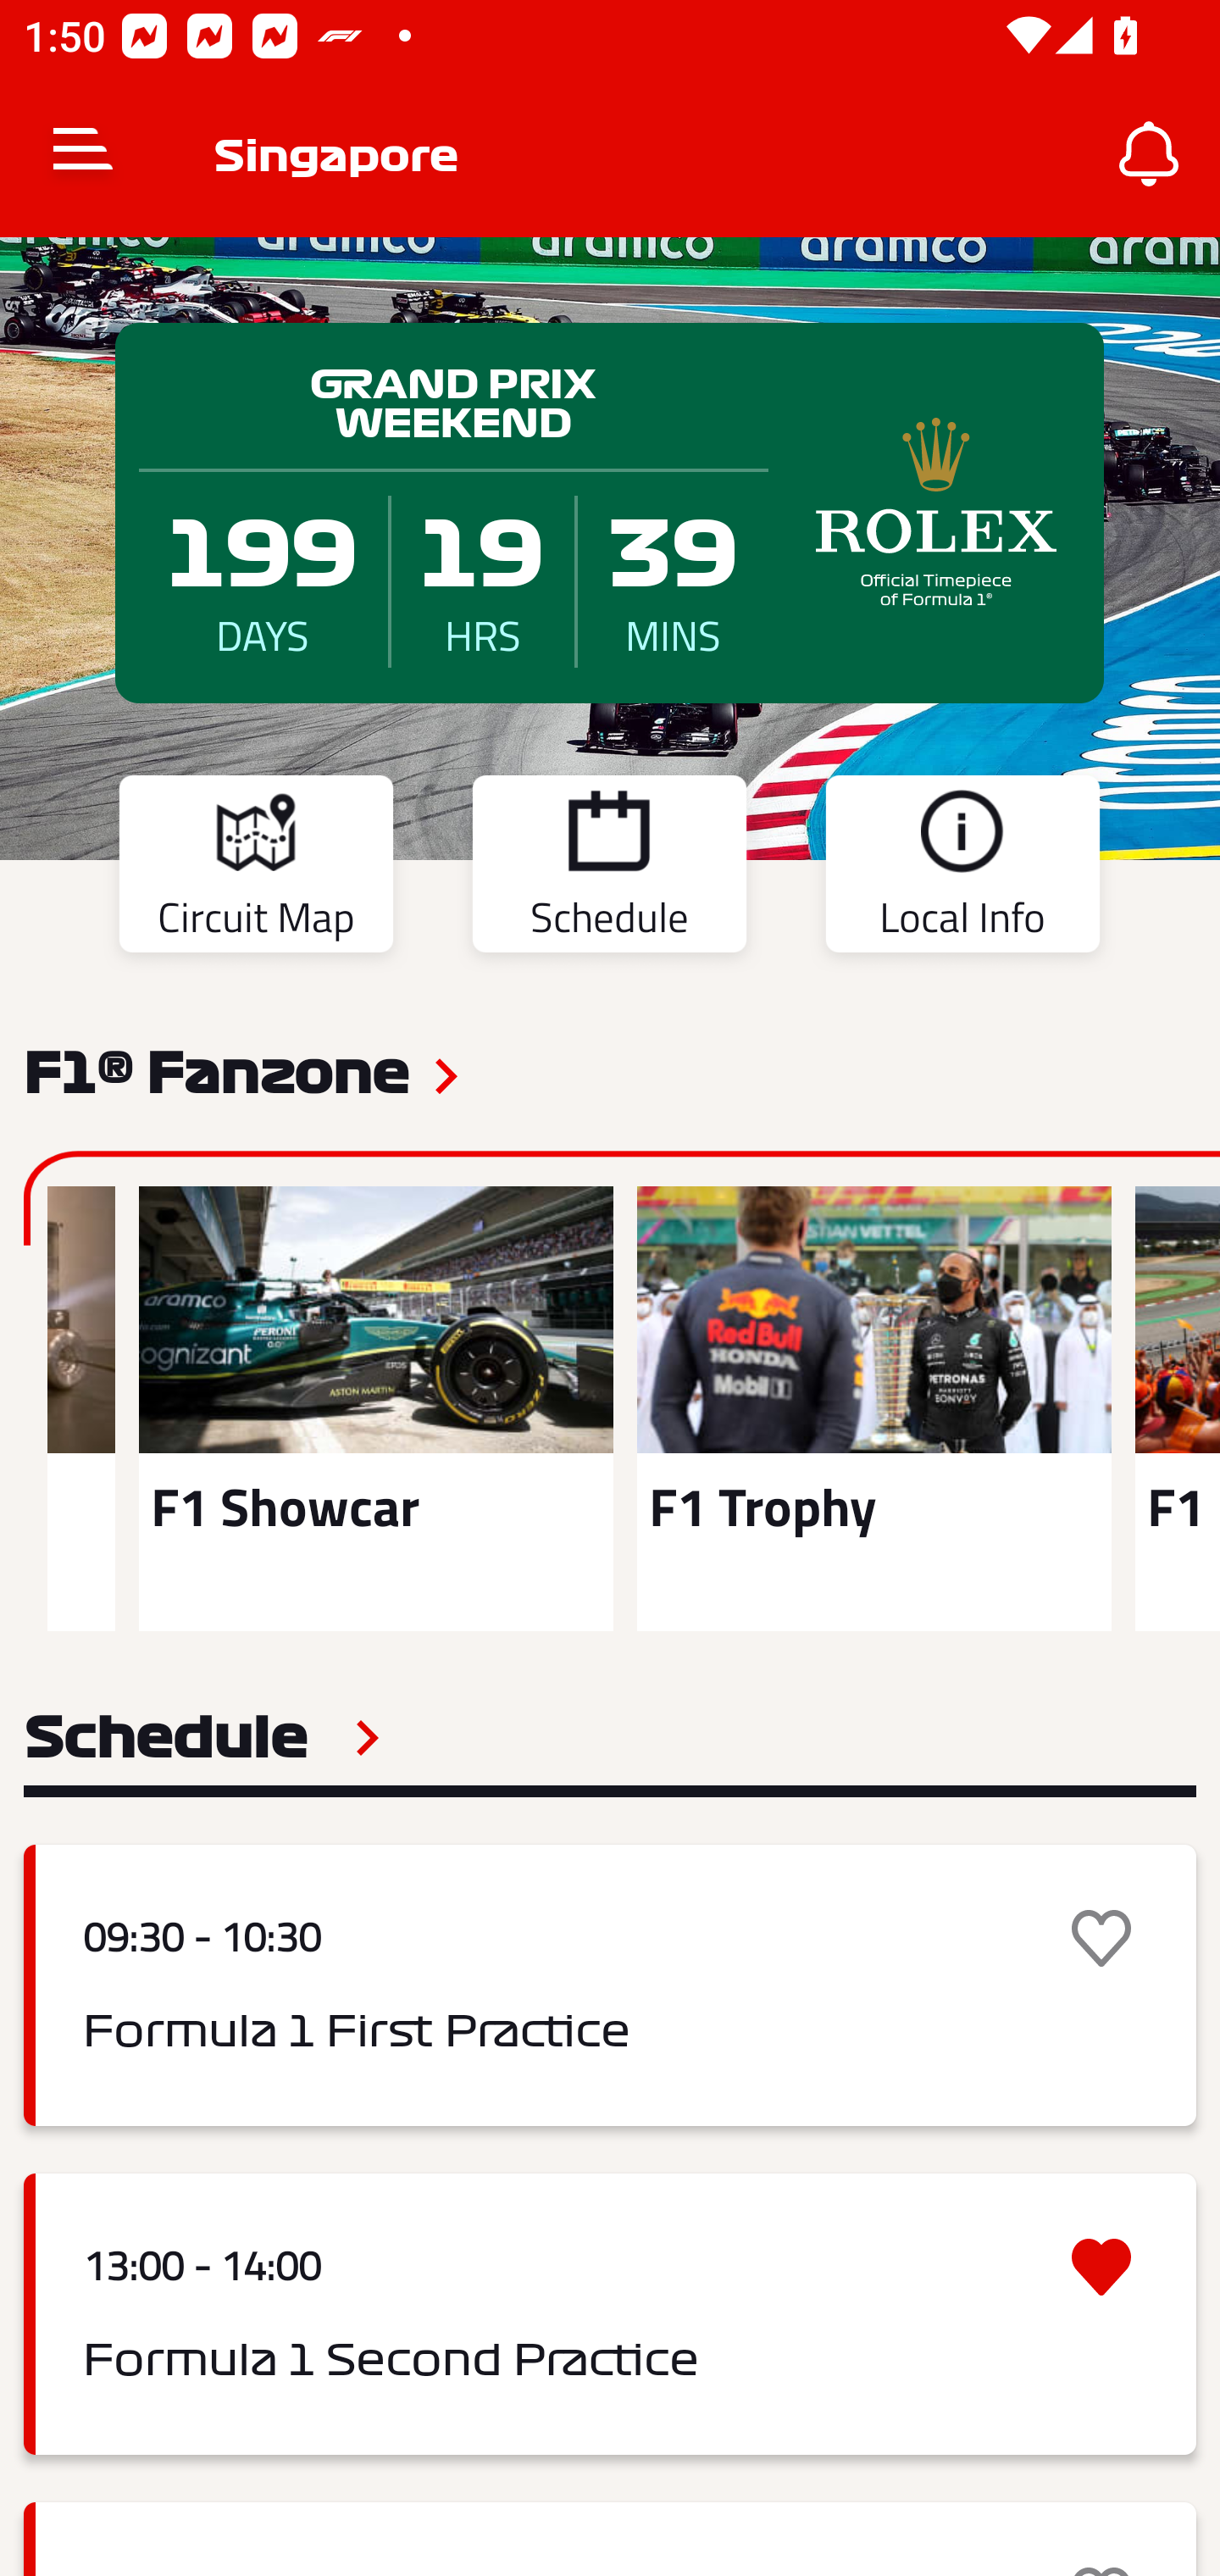  I want to click on Circuit Map, so click(256, 869).